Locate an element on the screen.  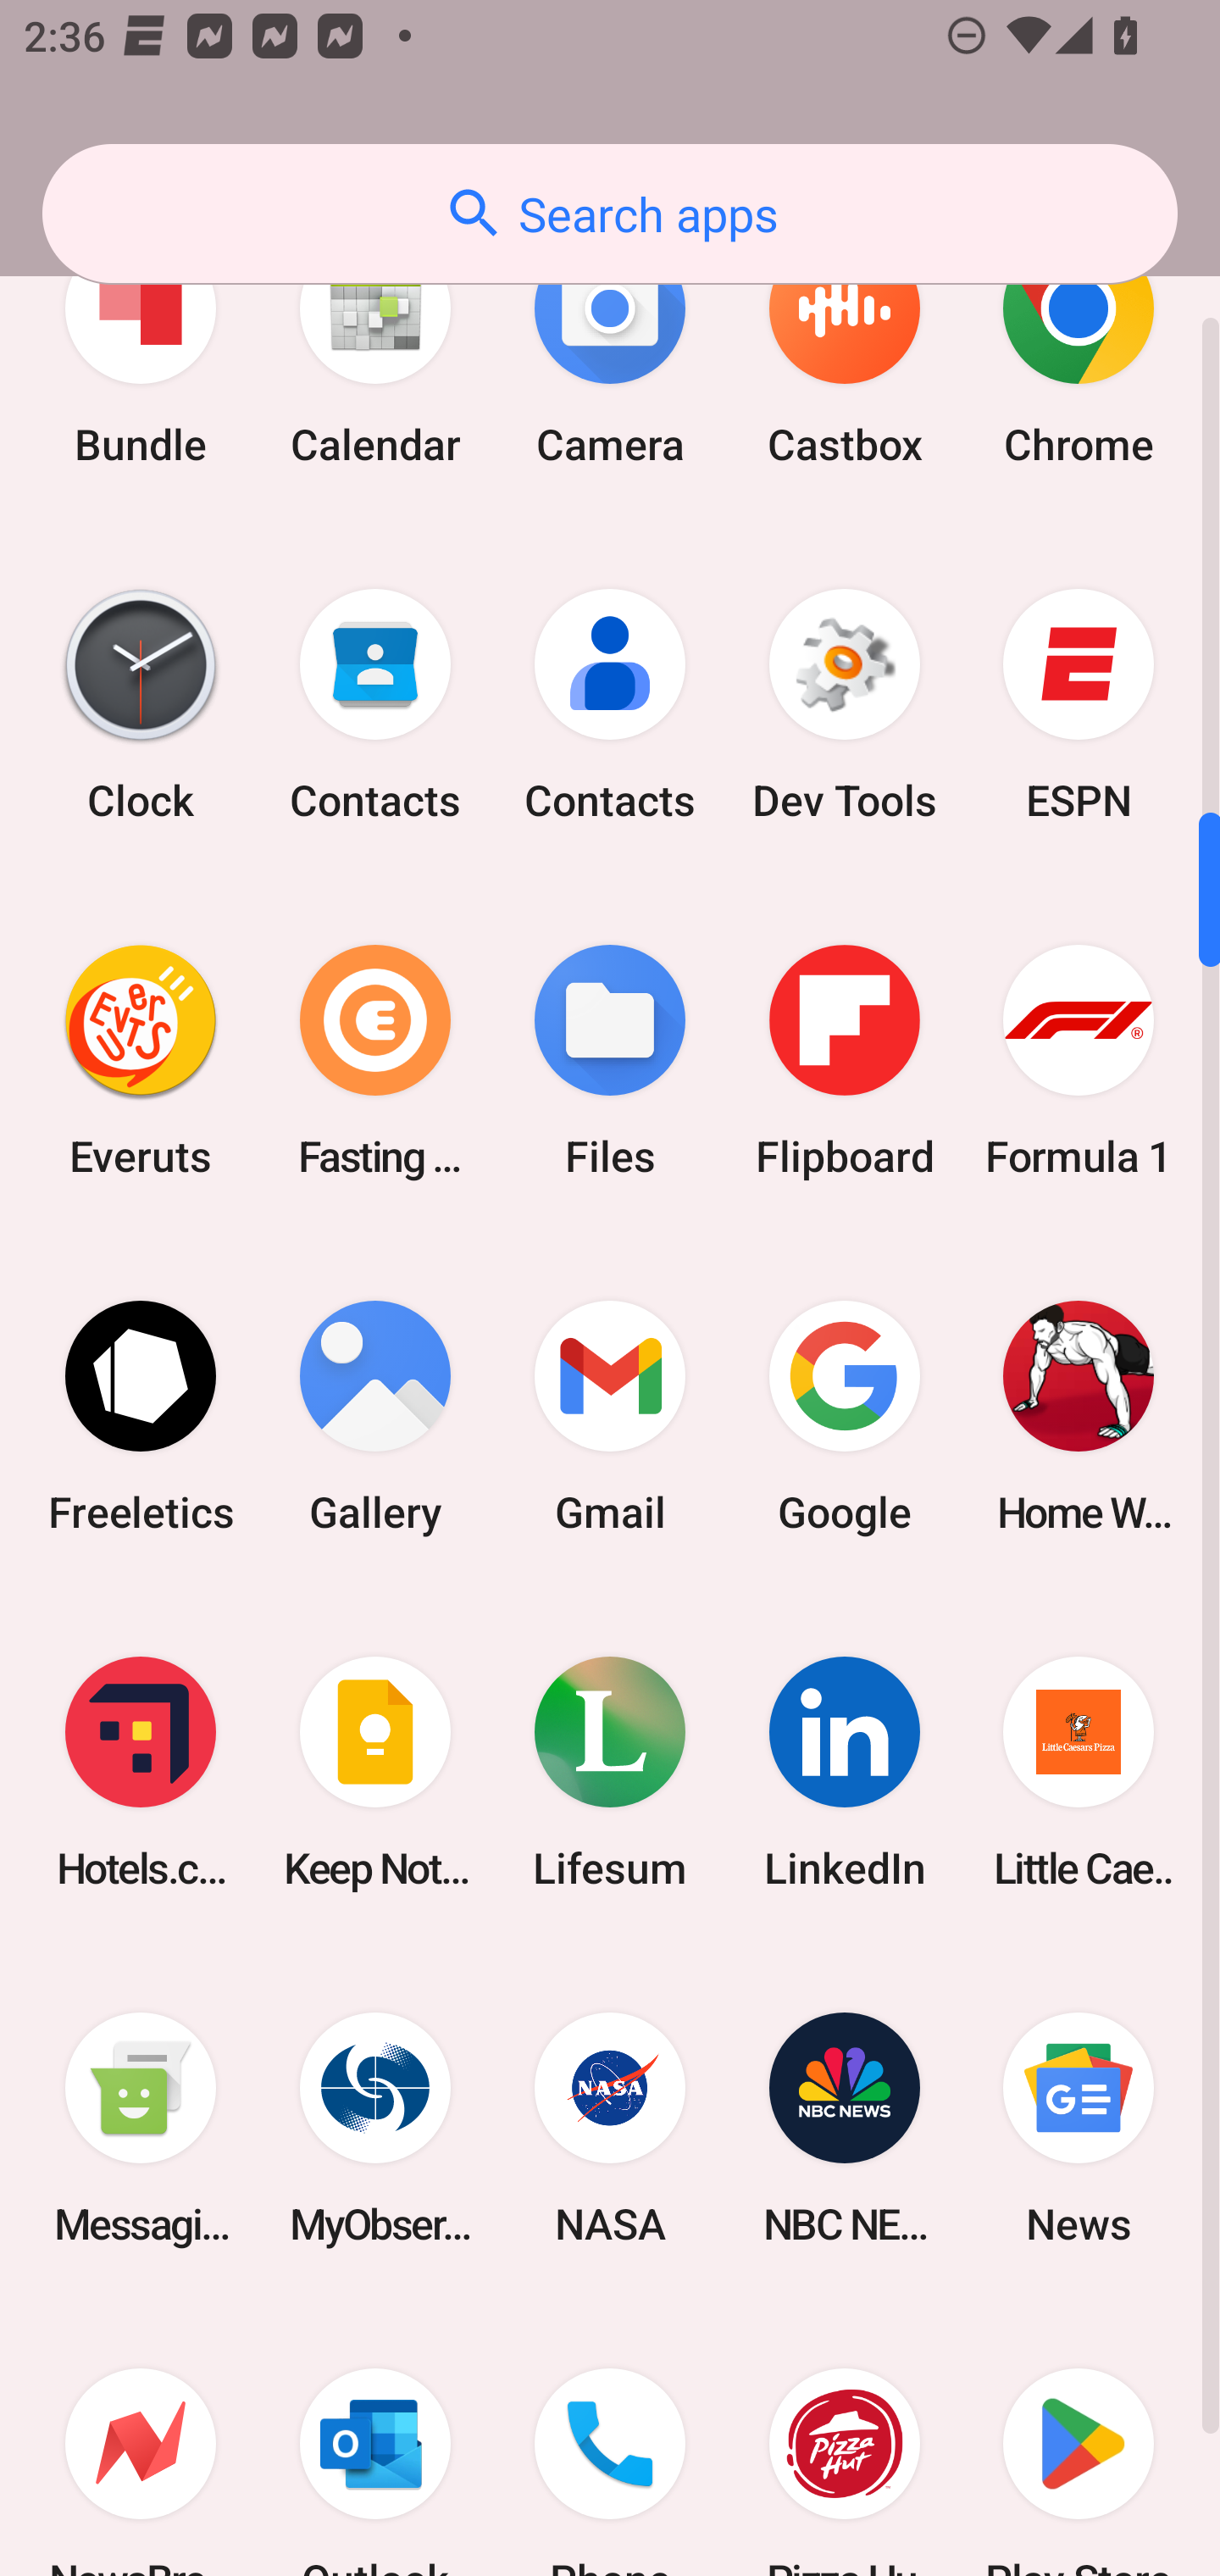
Gmail is located at coordinates (610, 1417).